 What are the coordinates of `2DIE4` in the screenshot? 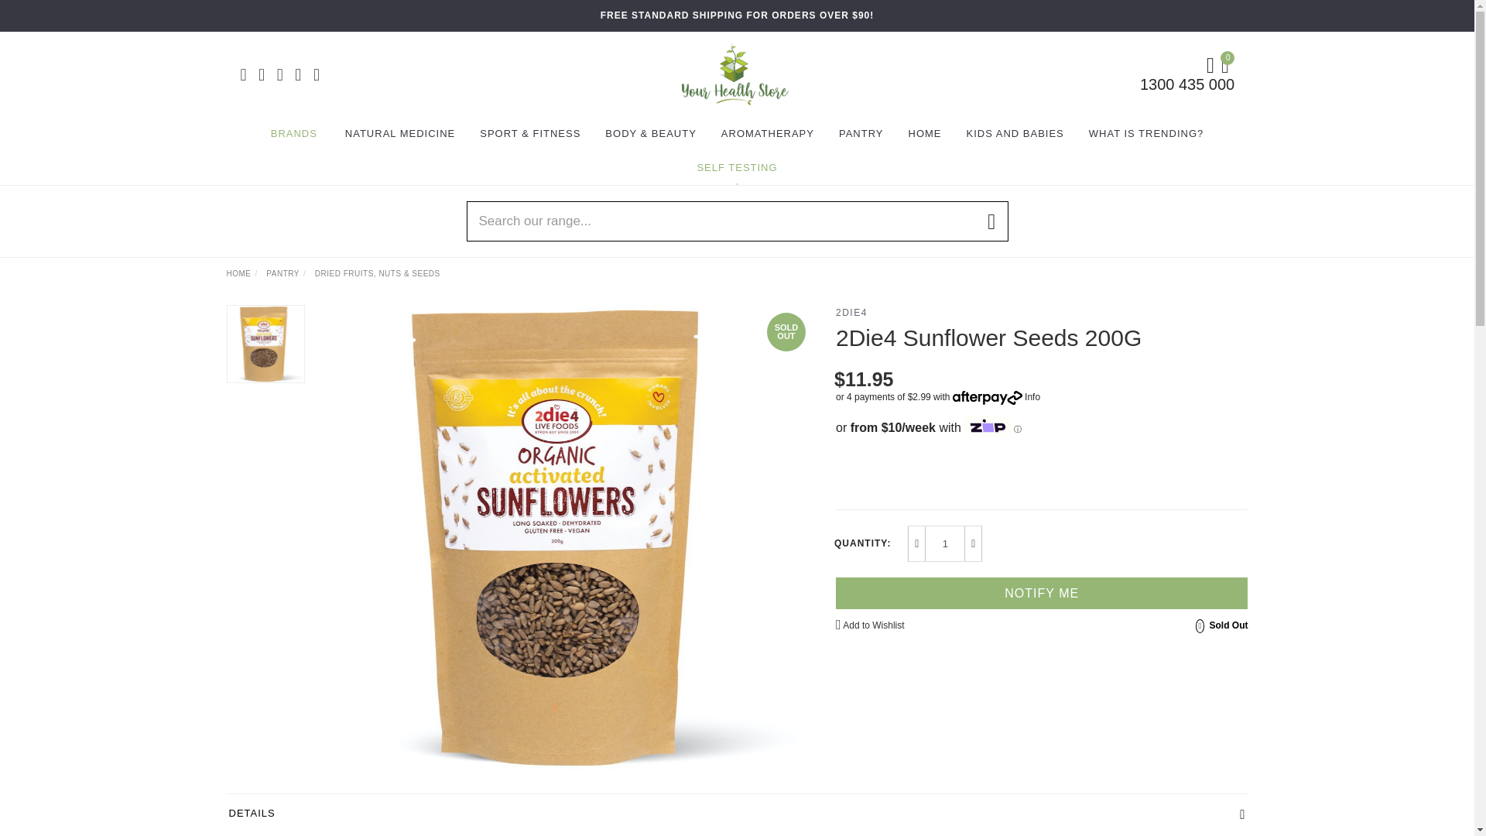 It's located at (851, 313).